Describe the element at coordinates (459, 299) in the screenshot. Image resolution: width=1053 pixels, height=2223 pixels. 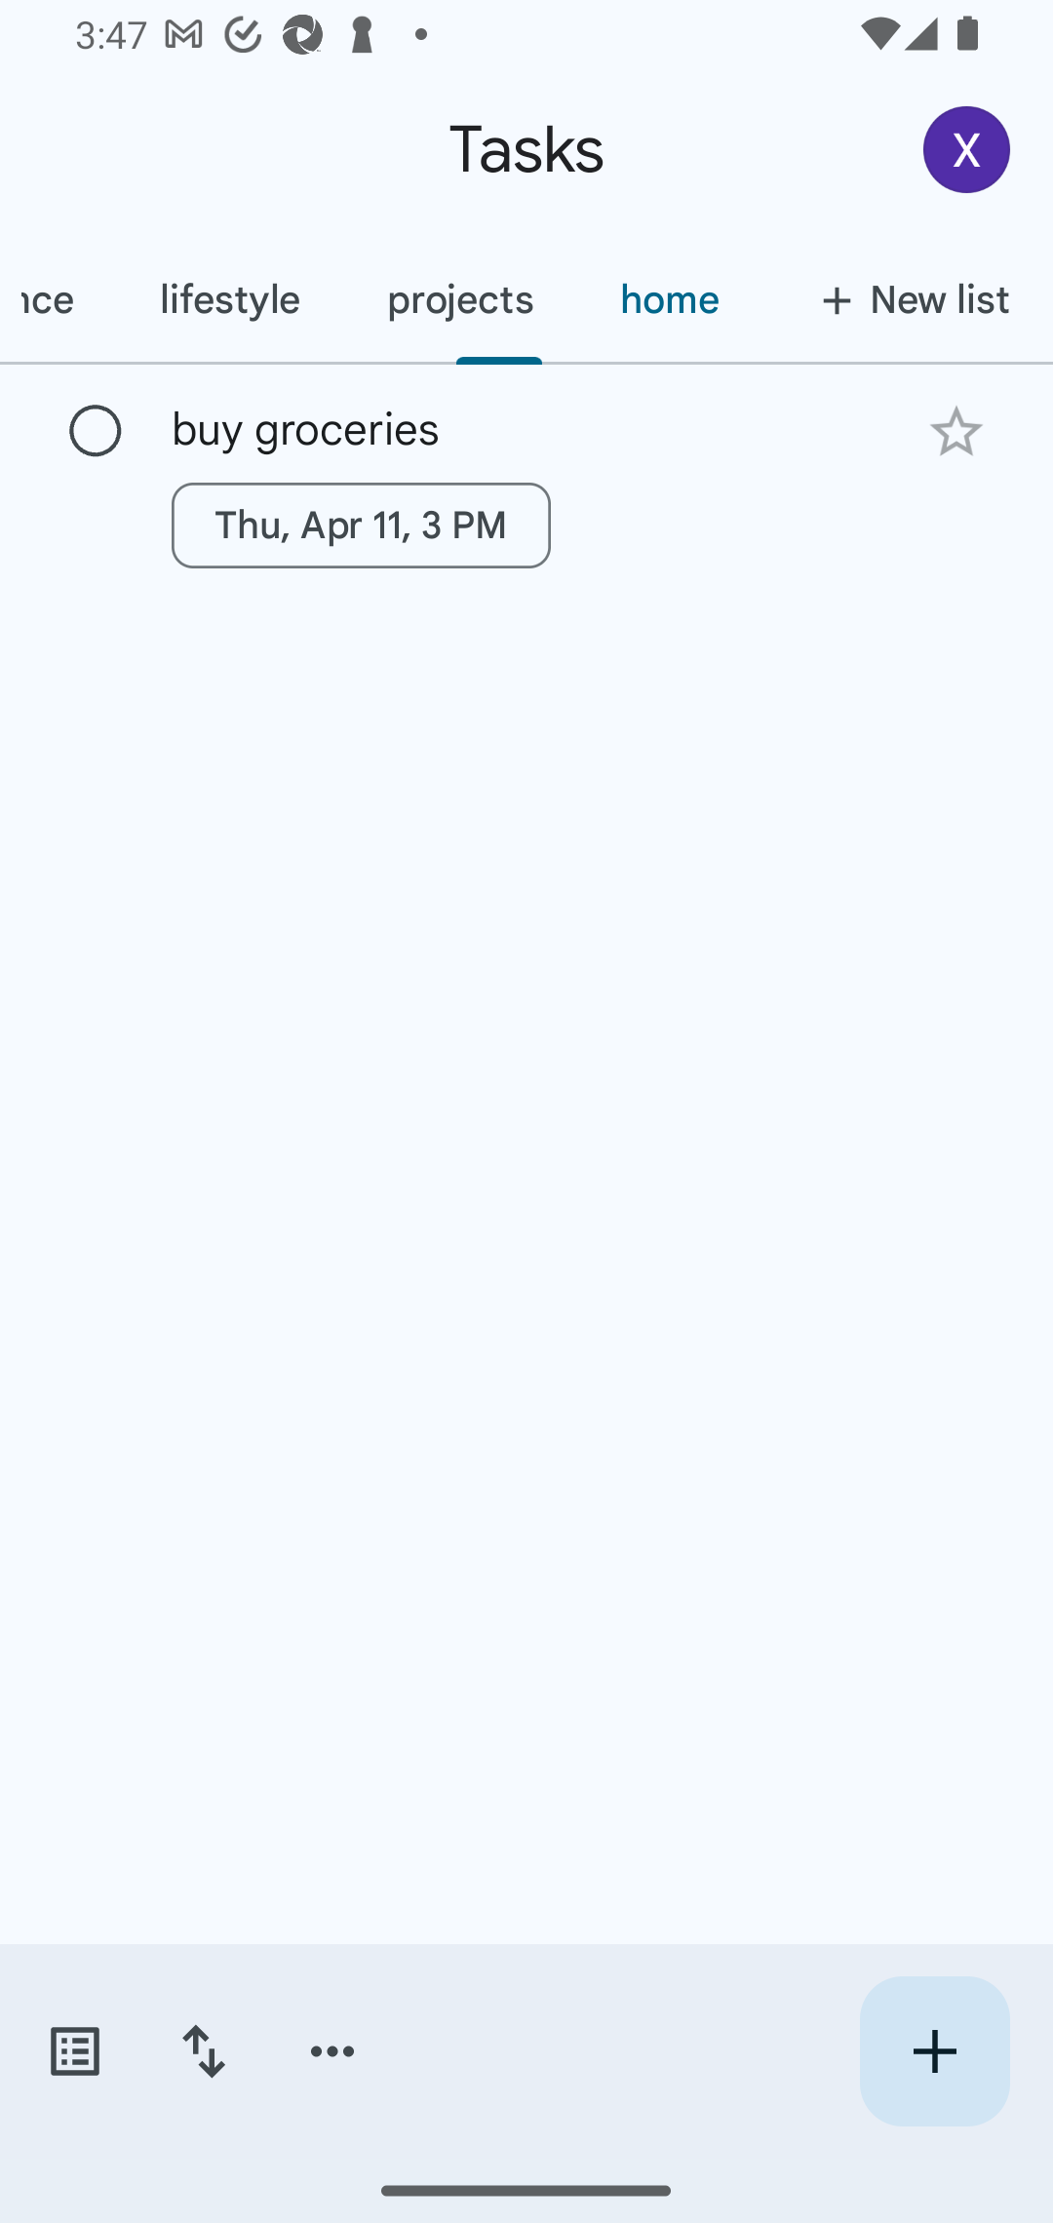
I see `projects` at that location.